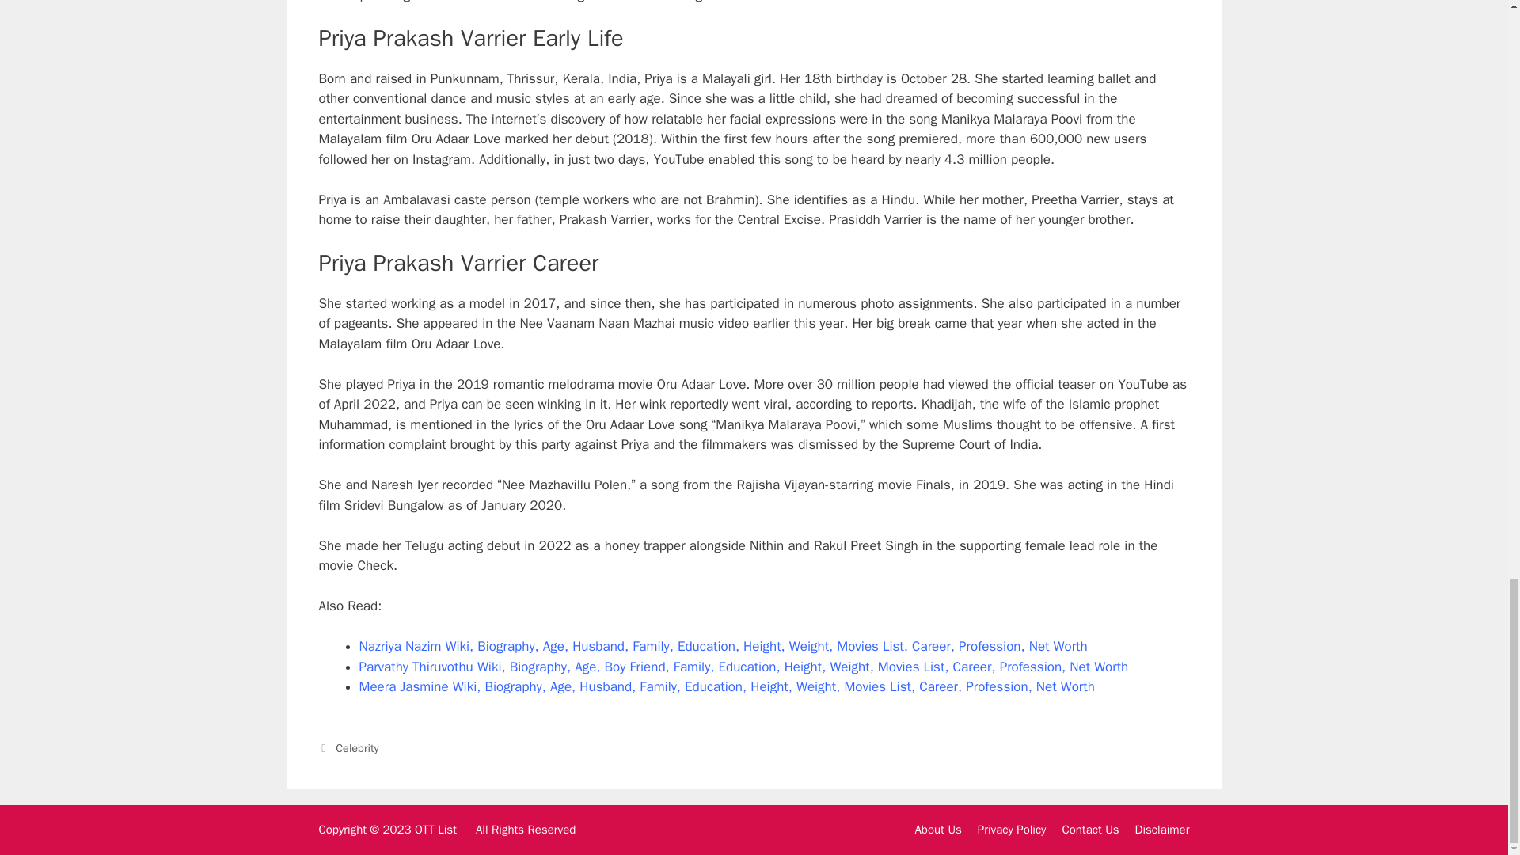 The height and width of the screenshot is (855, 1520). What do you see at coordinates (357, 747) in the screenshot?
I see `Celebrity` at bounding box center [357, 747].